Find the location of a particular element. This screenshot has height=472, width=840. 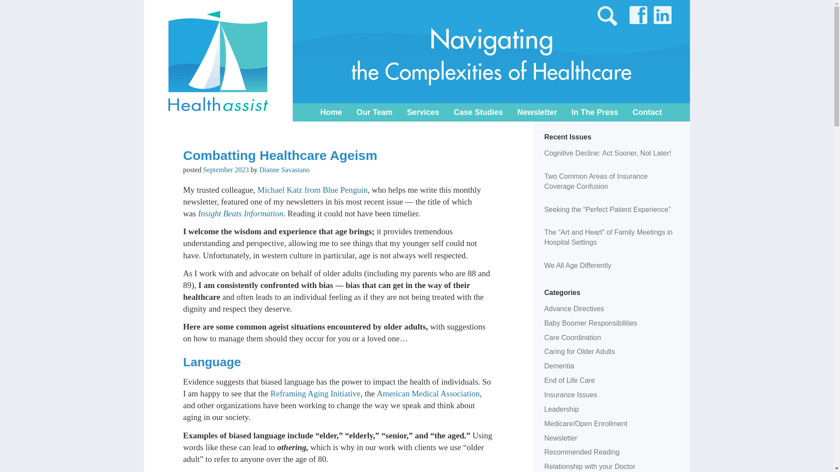

Dianne Savastano is located at coordinates (284, 170).